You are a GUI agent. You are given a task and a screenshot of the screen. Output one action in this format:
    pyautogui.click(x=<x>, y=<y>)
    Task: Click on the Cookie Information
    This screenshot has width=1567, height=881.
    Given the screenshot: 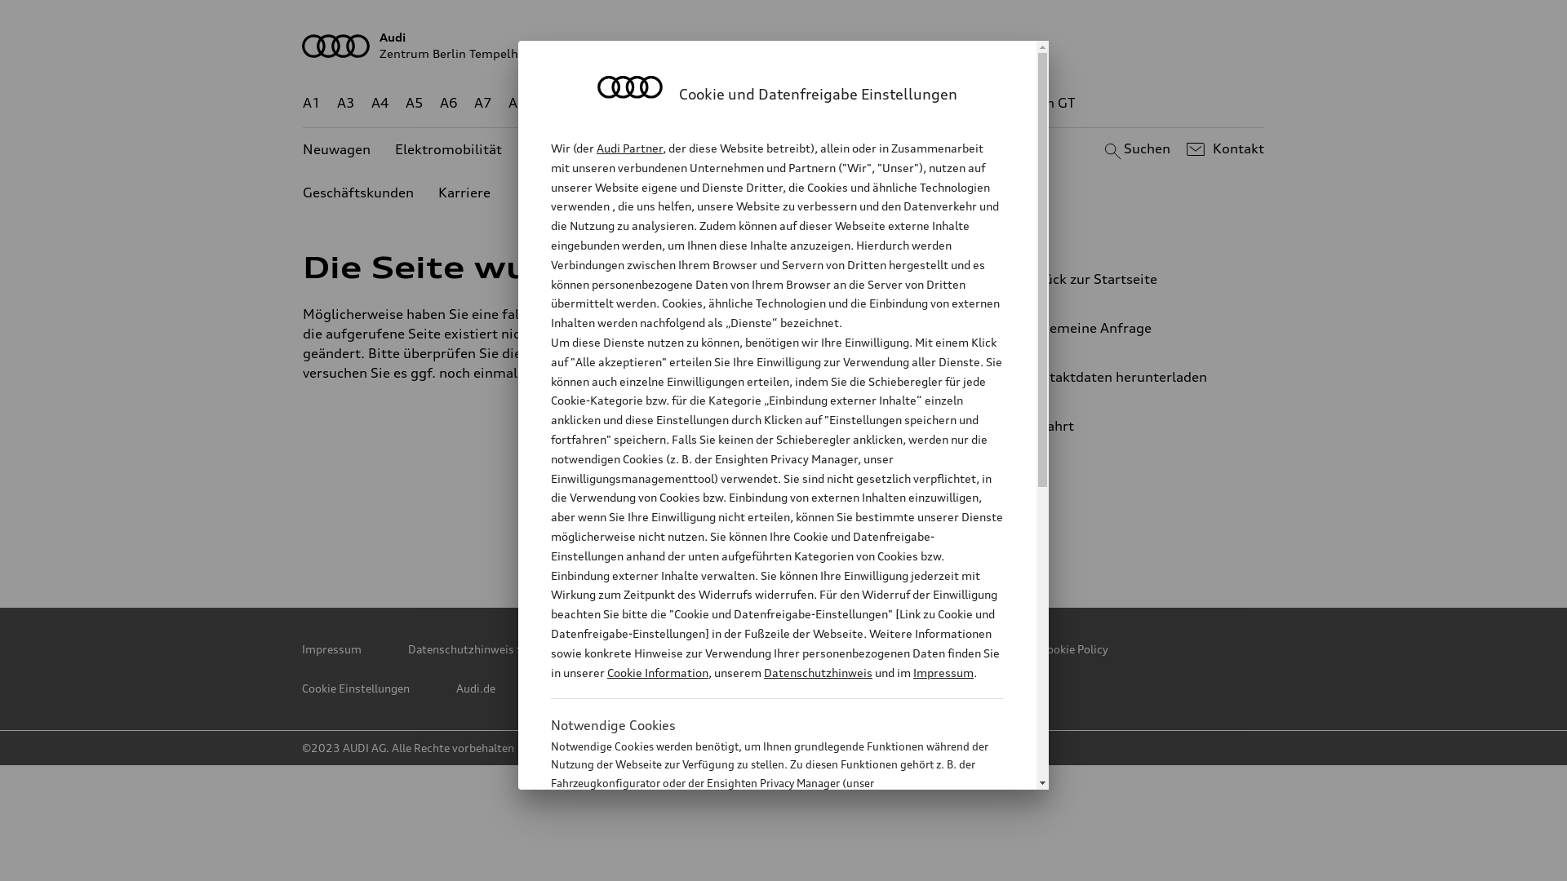 What is the action you would take?
    pyautogui.click(x=658, y=672)
    